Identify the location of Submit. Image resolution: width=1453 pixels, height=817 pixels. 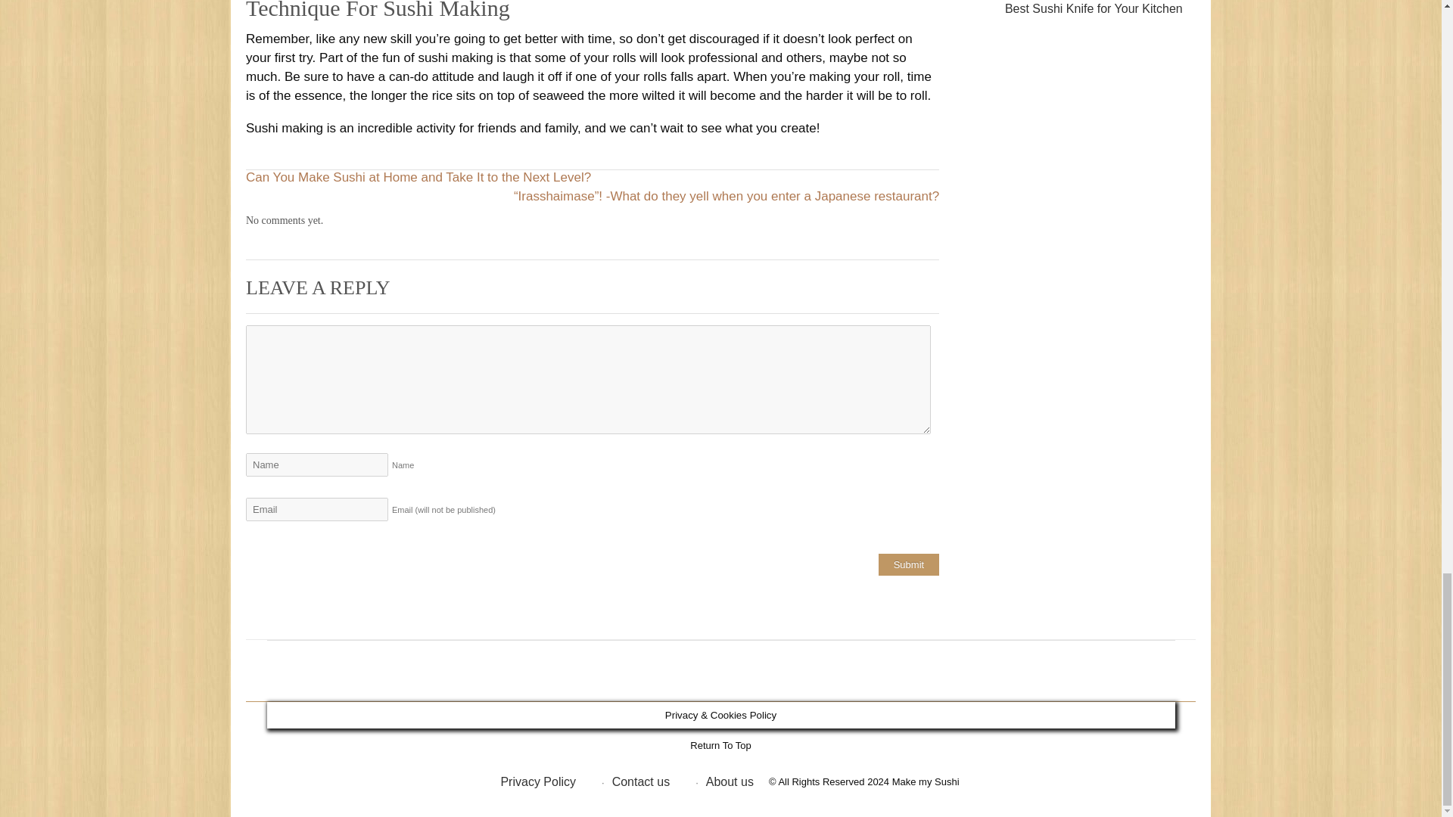
(908, 564).